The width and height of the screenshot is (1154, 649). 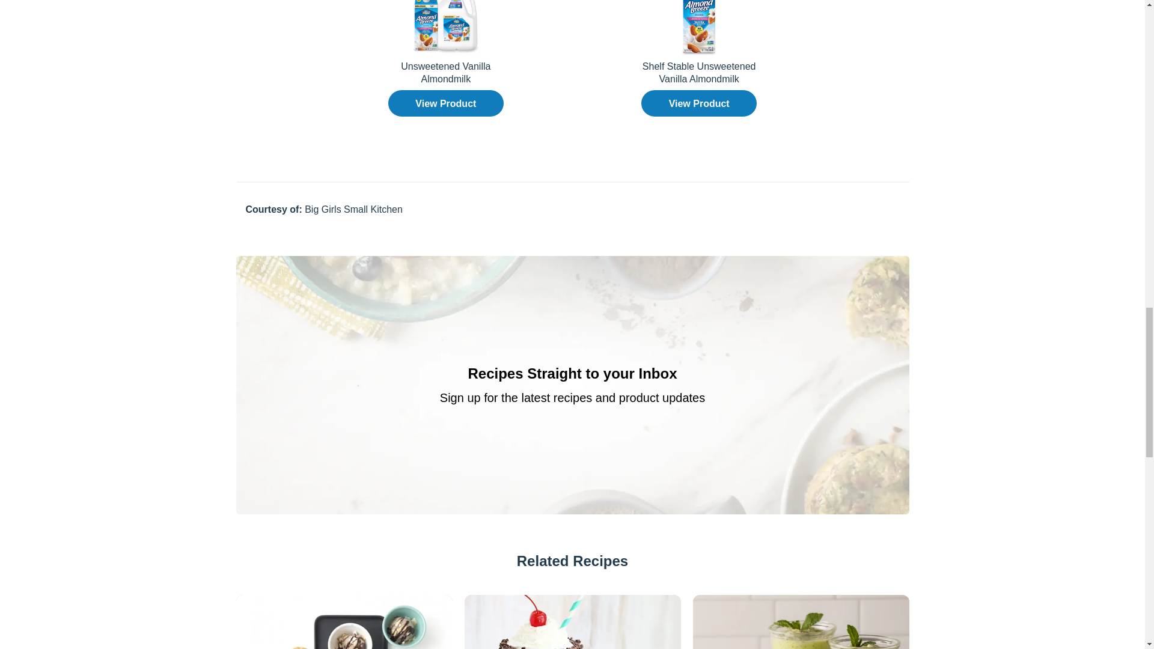 I want to click on View Product, so click(x=445, y=103).